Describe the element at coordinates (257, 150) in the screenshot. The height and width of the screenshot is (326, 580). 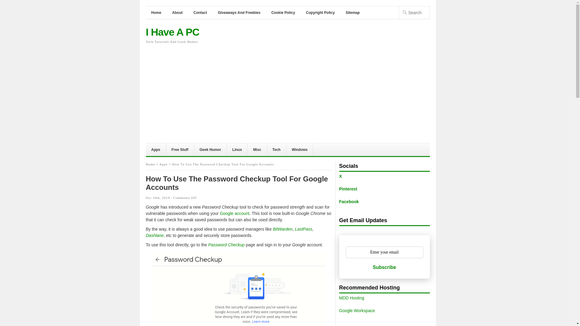
I see `Misc` at that location.